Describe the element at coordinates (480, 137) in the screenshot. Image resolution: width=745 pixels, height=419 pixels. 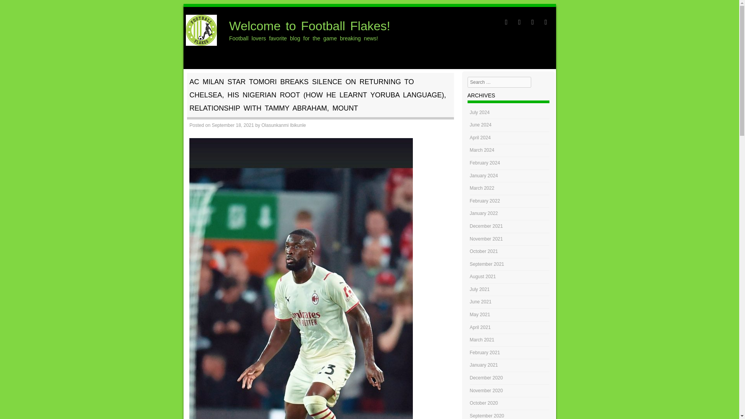
I see `April 2024` at that location.